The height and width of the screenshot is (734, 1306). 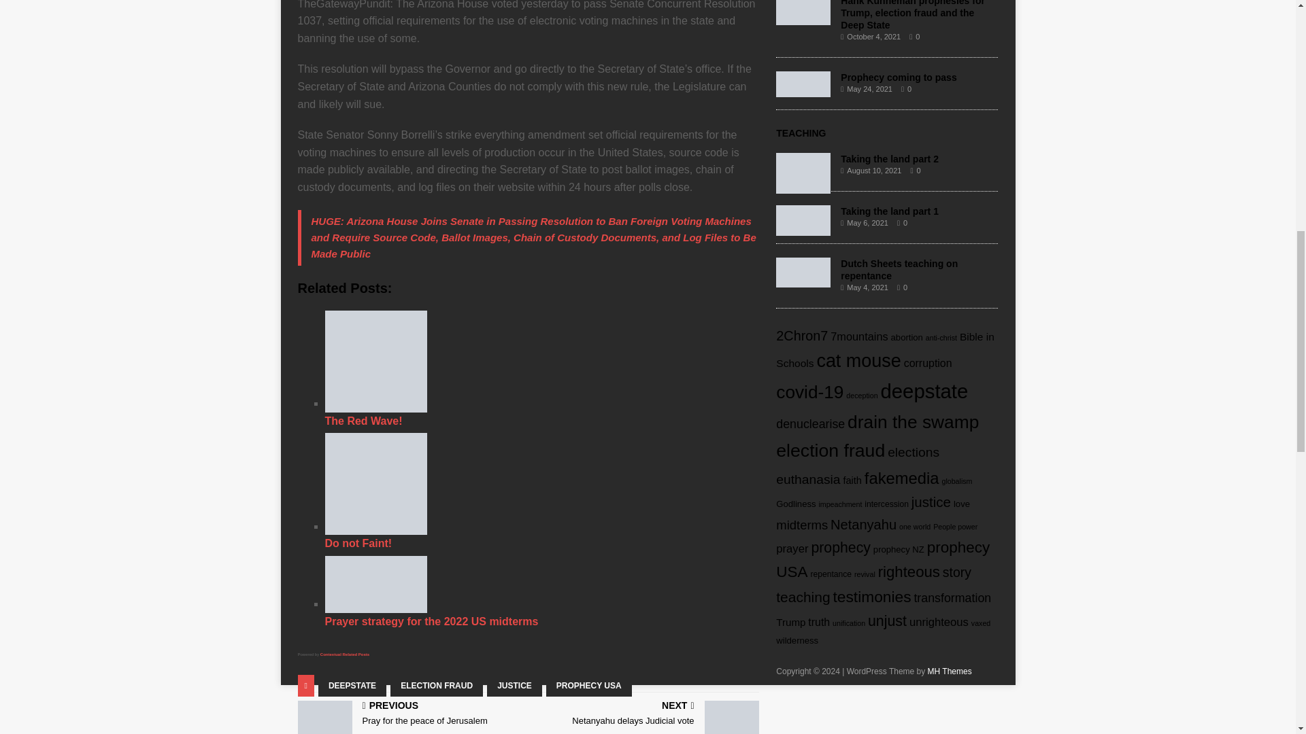 I want to click on The Red Wave!, so click(x=410, y=715).